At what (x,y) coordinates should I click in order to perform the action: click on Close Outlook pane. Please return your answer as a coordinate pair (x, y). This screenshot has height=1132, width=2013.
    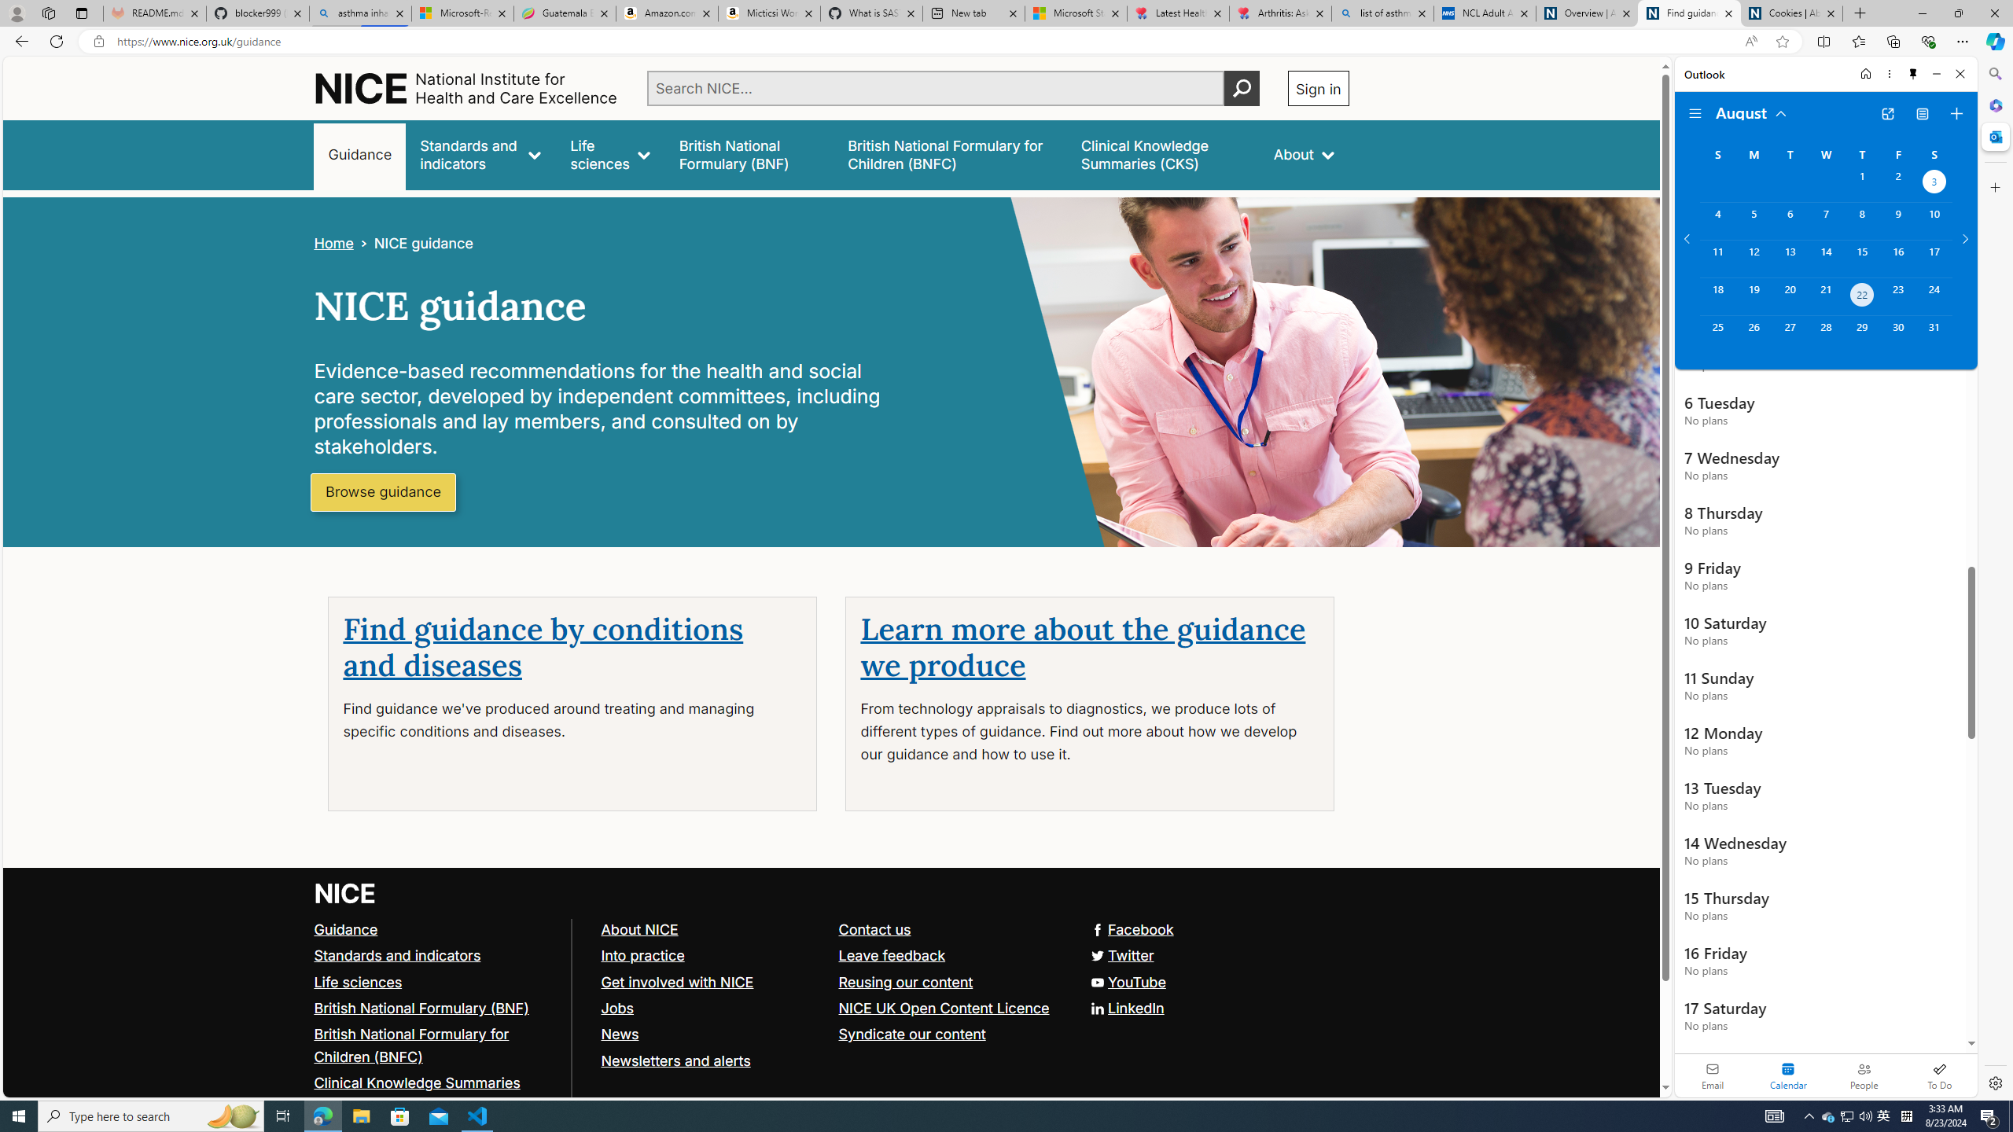
    Looking at the image, I should click on (1994, 136).